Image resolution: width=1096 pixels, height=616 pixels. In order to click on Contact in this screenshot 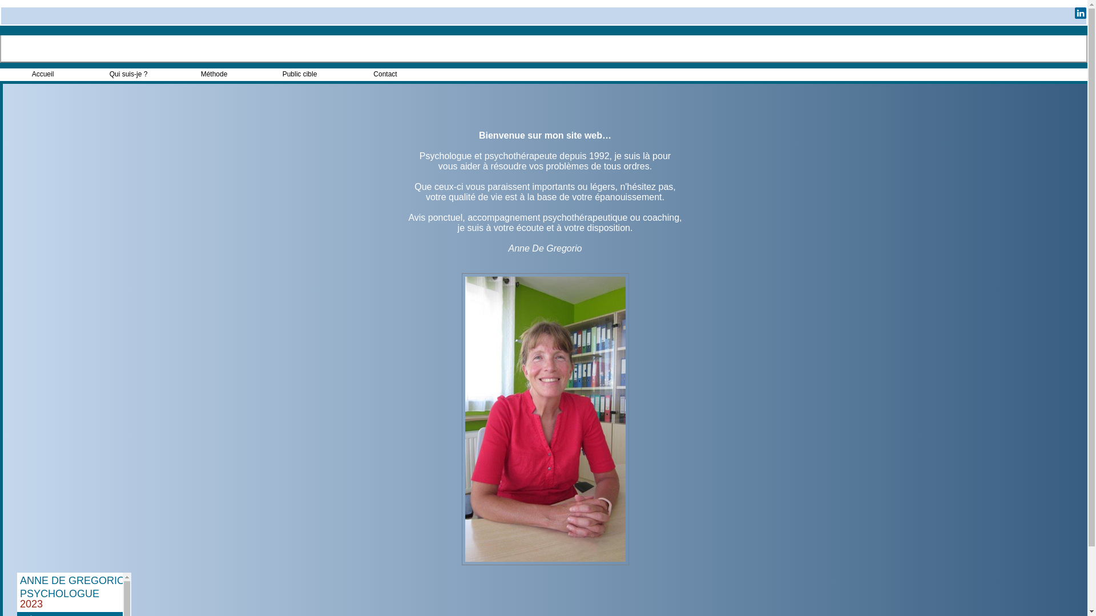, I will do `click(385, 74)`.